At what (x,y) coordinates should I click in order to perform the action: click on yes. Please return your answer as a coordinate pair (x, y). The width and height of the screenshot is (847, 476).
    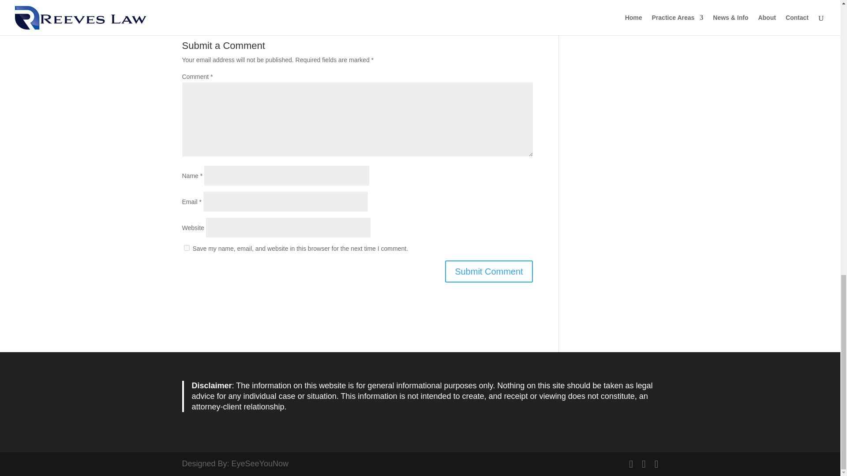
    Looking at the image, I should click on (186, 248).